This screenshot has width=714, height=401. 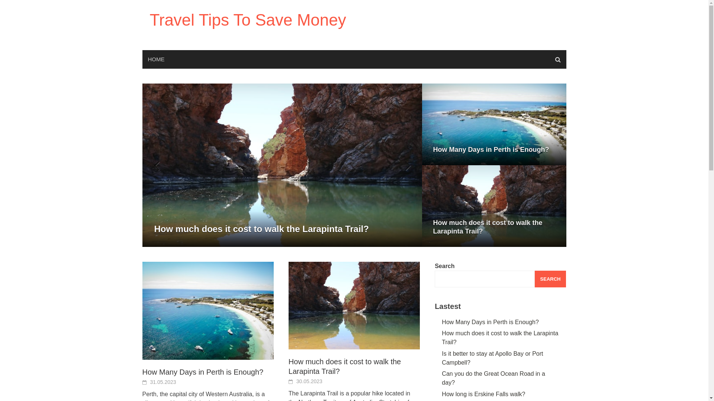 I want to click on Can you do the Great Ocean Road in a day?, so click(x=493, y=378).